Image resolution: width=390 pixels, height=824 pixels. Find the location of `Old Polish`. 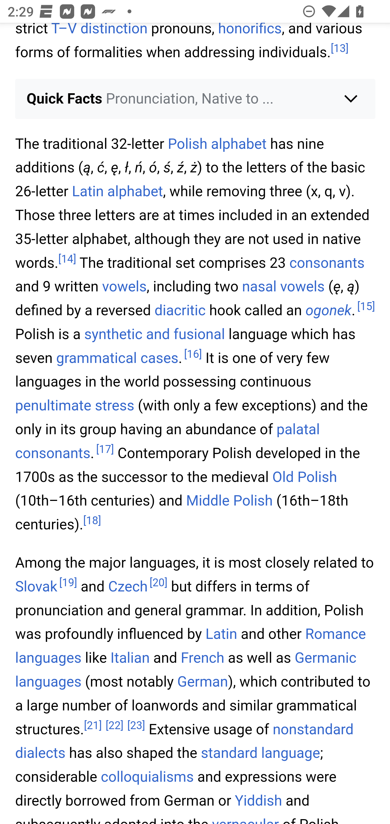

Old Polish is located at coordinates (304, 477).